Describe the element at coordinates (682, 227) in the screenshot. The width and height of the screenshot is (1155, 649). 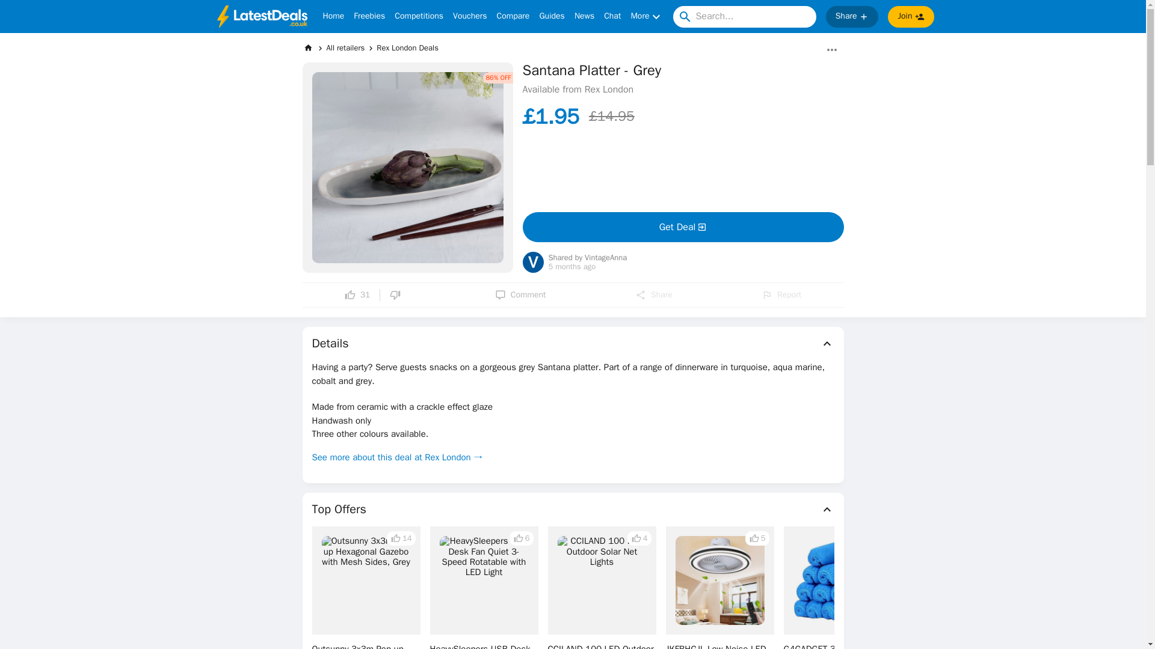
I see `Get Deal` at that location.